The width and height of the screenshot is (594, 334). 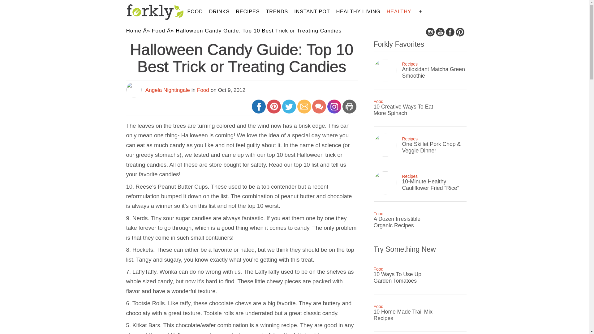 What do you see at coordinates (203, 90) in the screenshot?
I see `Food` at bounding box center [203, 90].